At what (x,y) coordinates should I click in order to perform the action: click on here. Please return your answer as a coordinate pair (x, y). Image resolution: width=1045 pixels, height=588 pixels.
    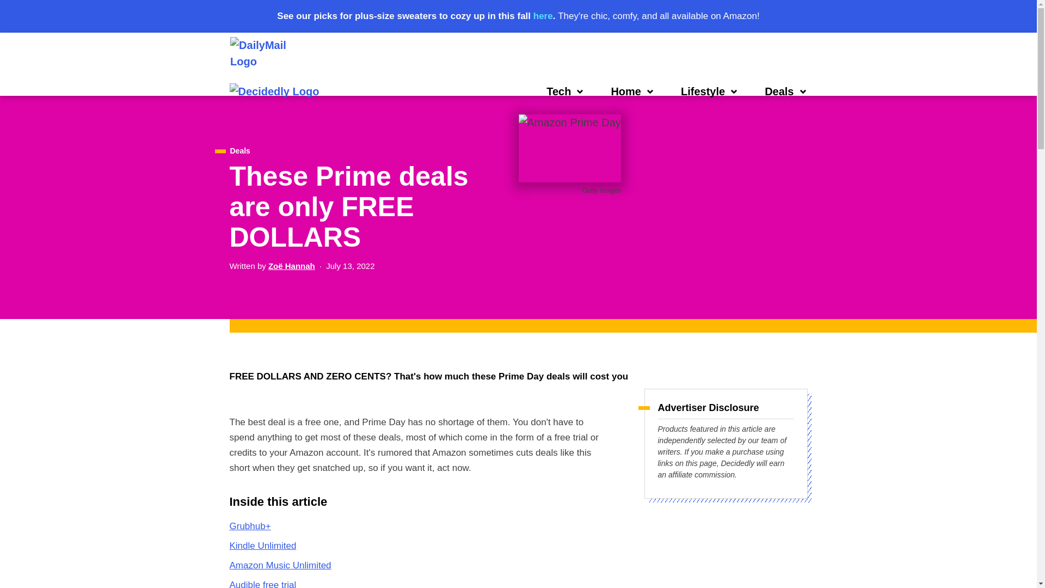
    Looking at the image, I should click on (543, 16).